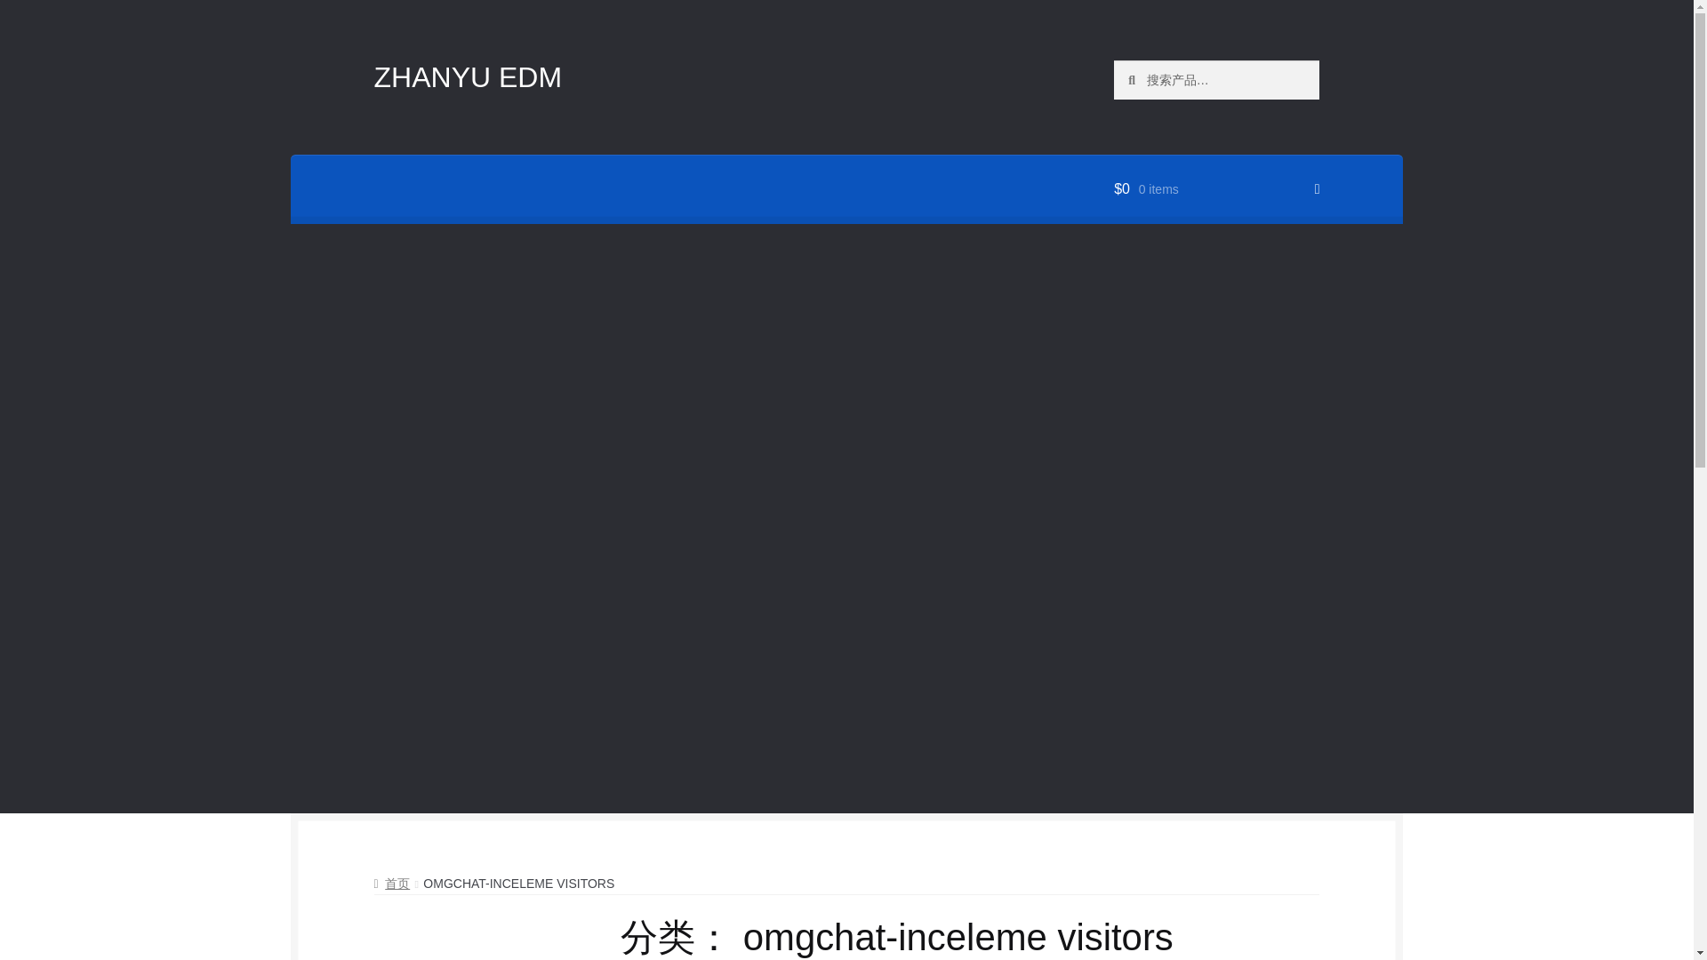  Describe the element at coordinates (468, 76) in the screenshot. I see `ZHANYU EDM` at that location.